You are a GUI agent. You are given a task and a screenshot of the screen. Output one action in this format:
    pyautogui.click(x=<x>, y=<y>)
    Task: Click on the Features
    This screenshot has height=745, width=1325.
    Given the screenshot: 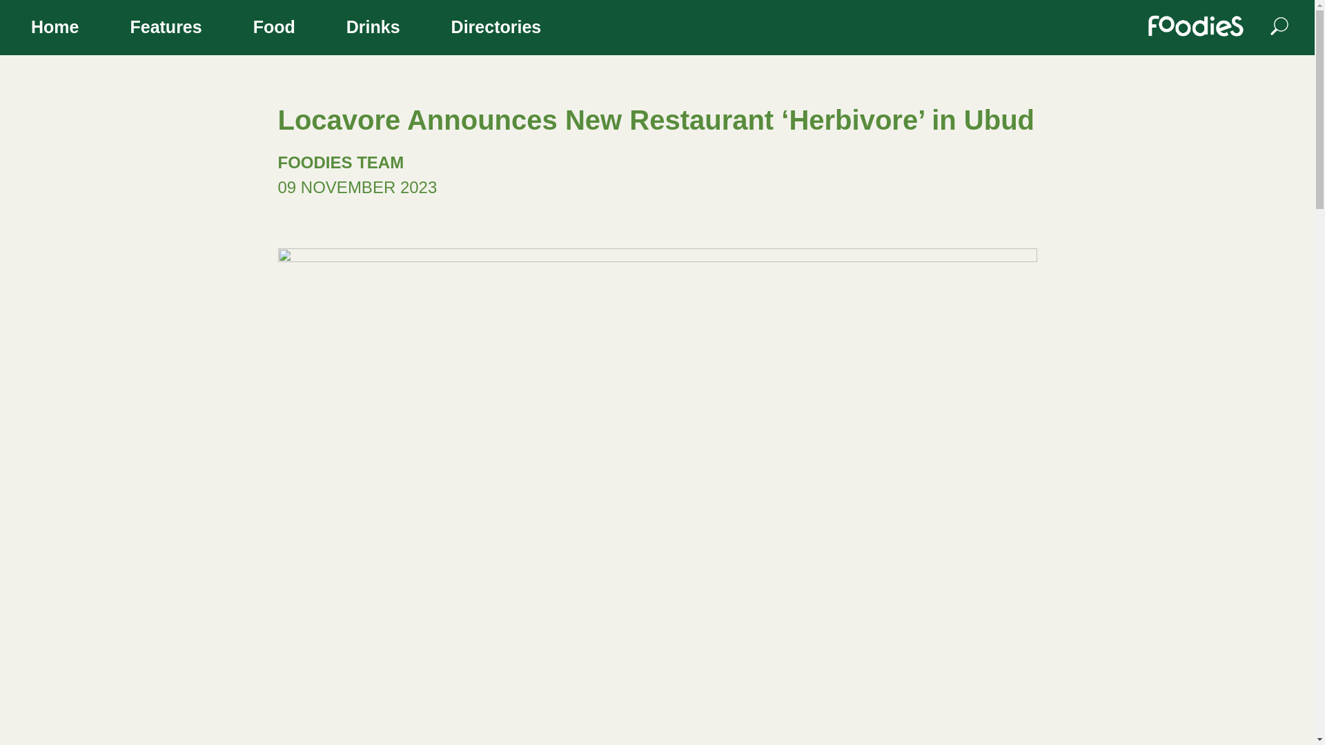 What is the action you would take?
    pyautogui.click(x=166, y=29)
    